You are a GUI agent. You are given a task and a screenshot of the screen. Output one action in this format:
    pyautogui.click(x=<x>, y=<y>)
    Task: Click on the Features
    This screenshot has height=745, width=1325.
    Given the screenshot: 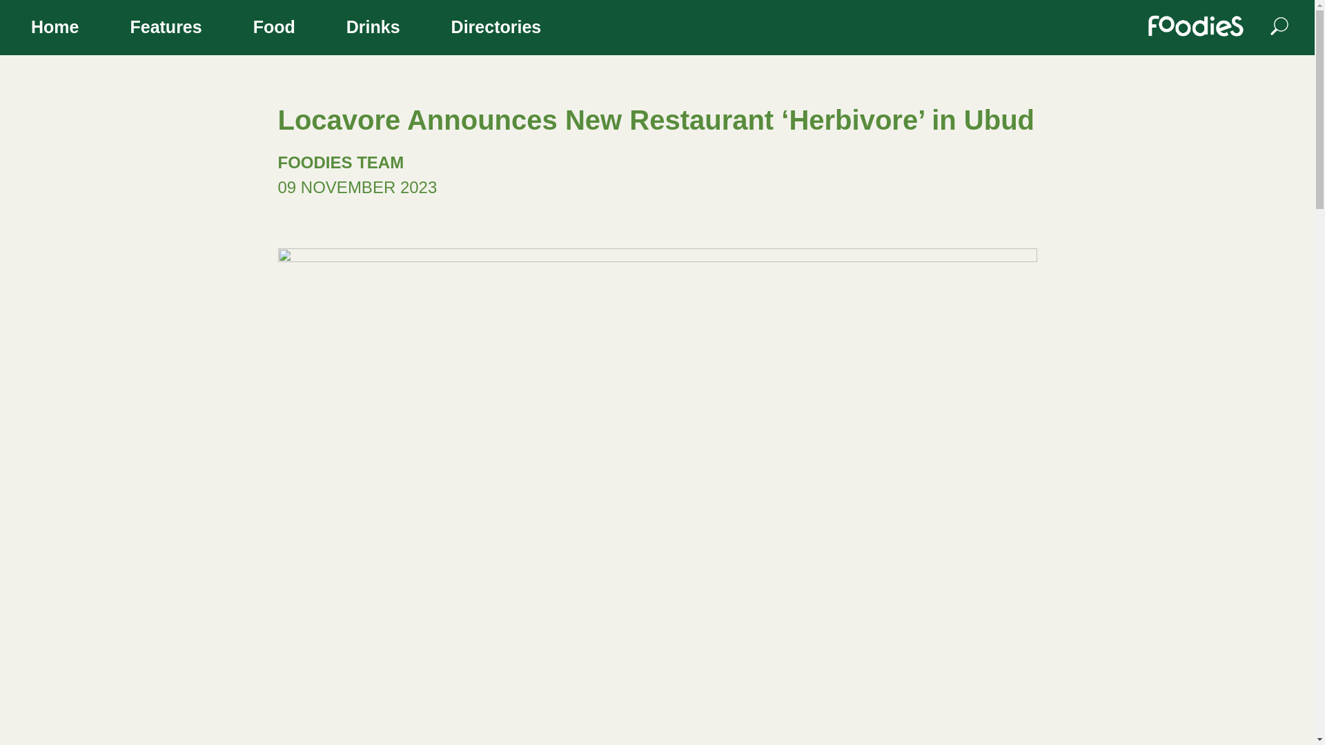 What is the action you would take?
    pyautogui.click(x=166, y=29)
    